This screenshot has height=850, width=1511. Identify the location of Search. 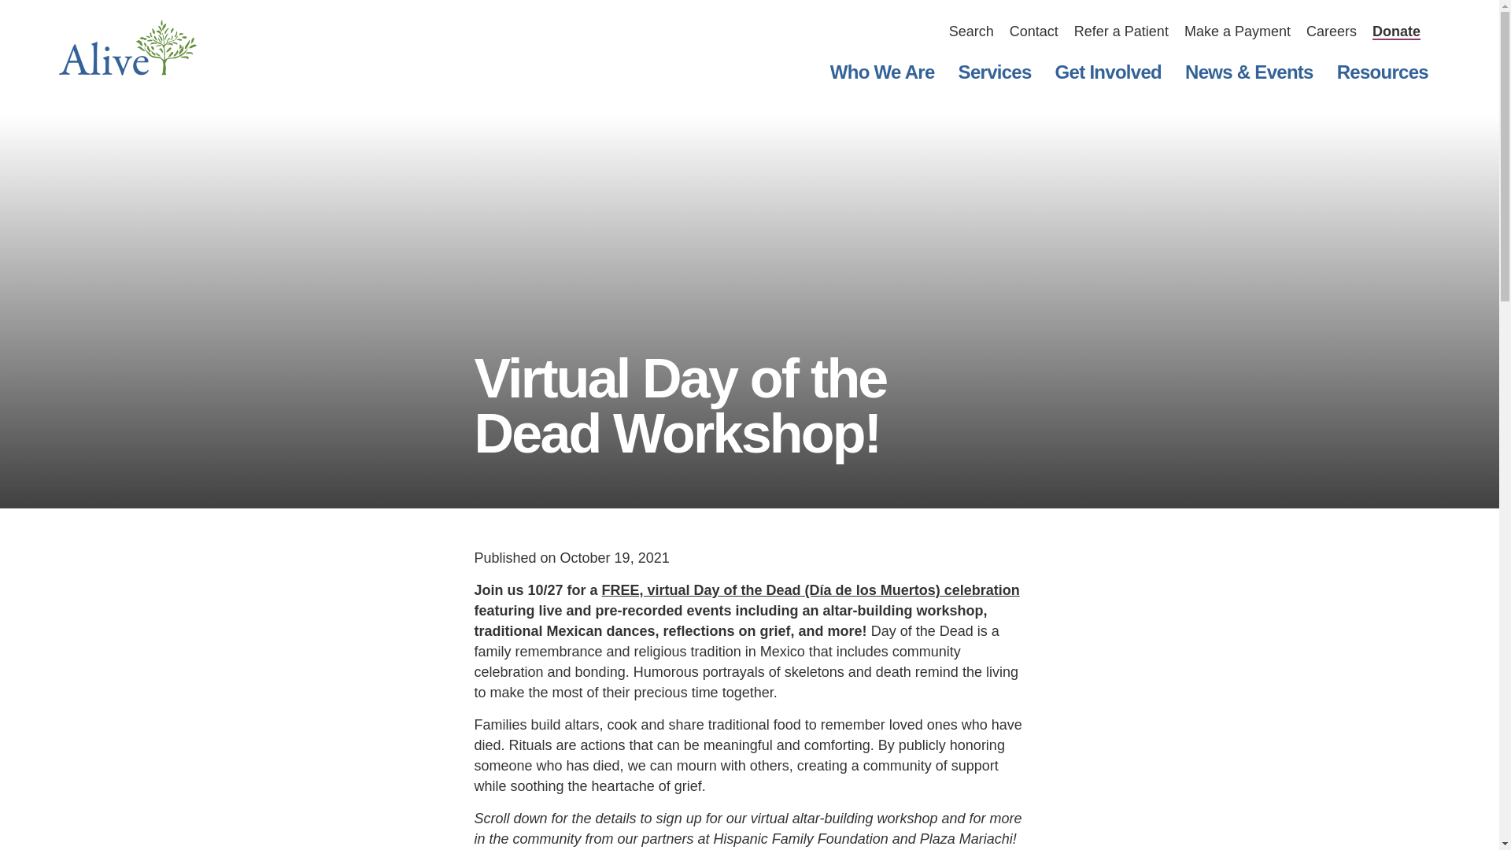
(971, 31).